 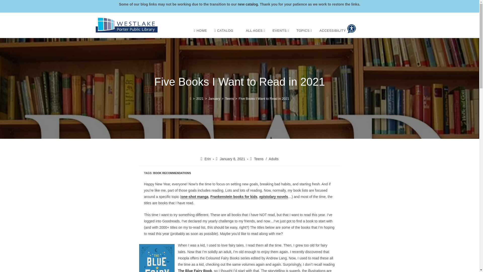 What do you see at coordinates (255, 31) in the screenshot?
I see `ALL AGES` at bounding box center [255, 31].